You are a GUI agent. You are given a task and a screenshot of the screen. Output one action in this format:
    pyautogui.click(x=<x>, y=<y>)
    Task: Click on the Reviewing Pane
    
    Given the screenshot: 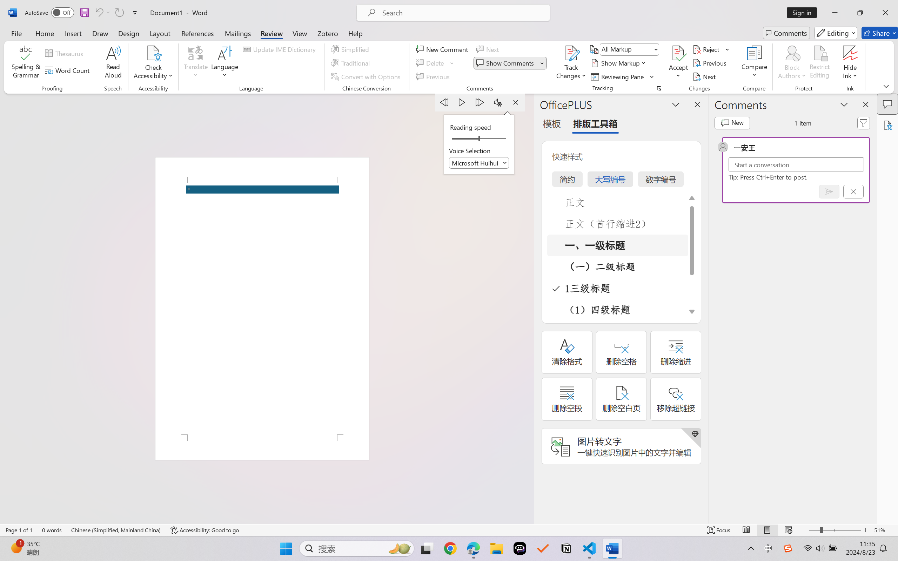 What is the action you would take?
    pyautogui.click(x=622, y=76)
    